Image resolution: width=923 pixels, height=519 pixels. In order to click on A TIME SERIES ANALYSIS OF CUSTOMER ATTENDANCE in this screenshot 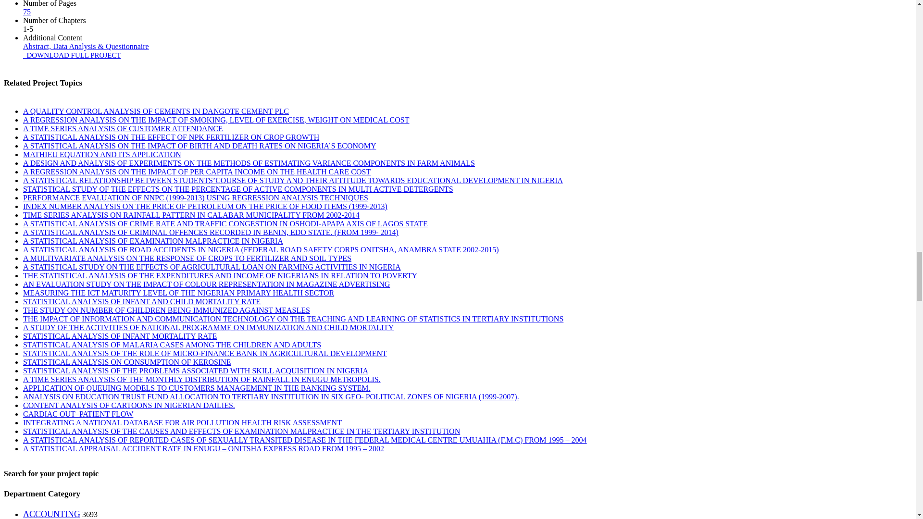, I will do `click(123, 129)`.